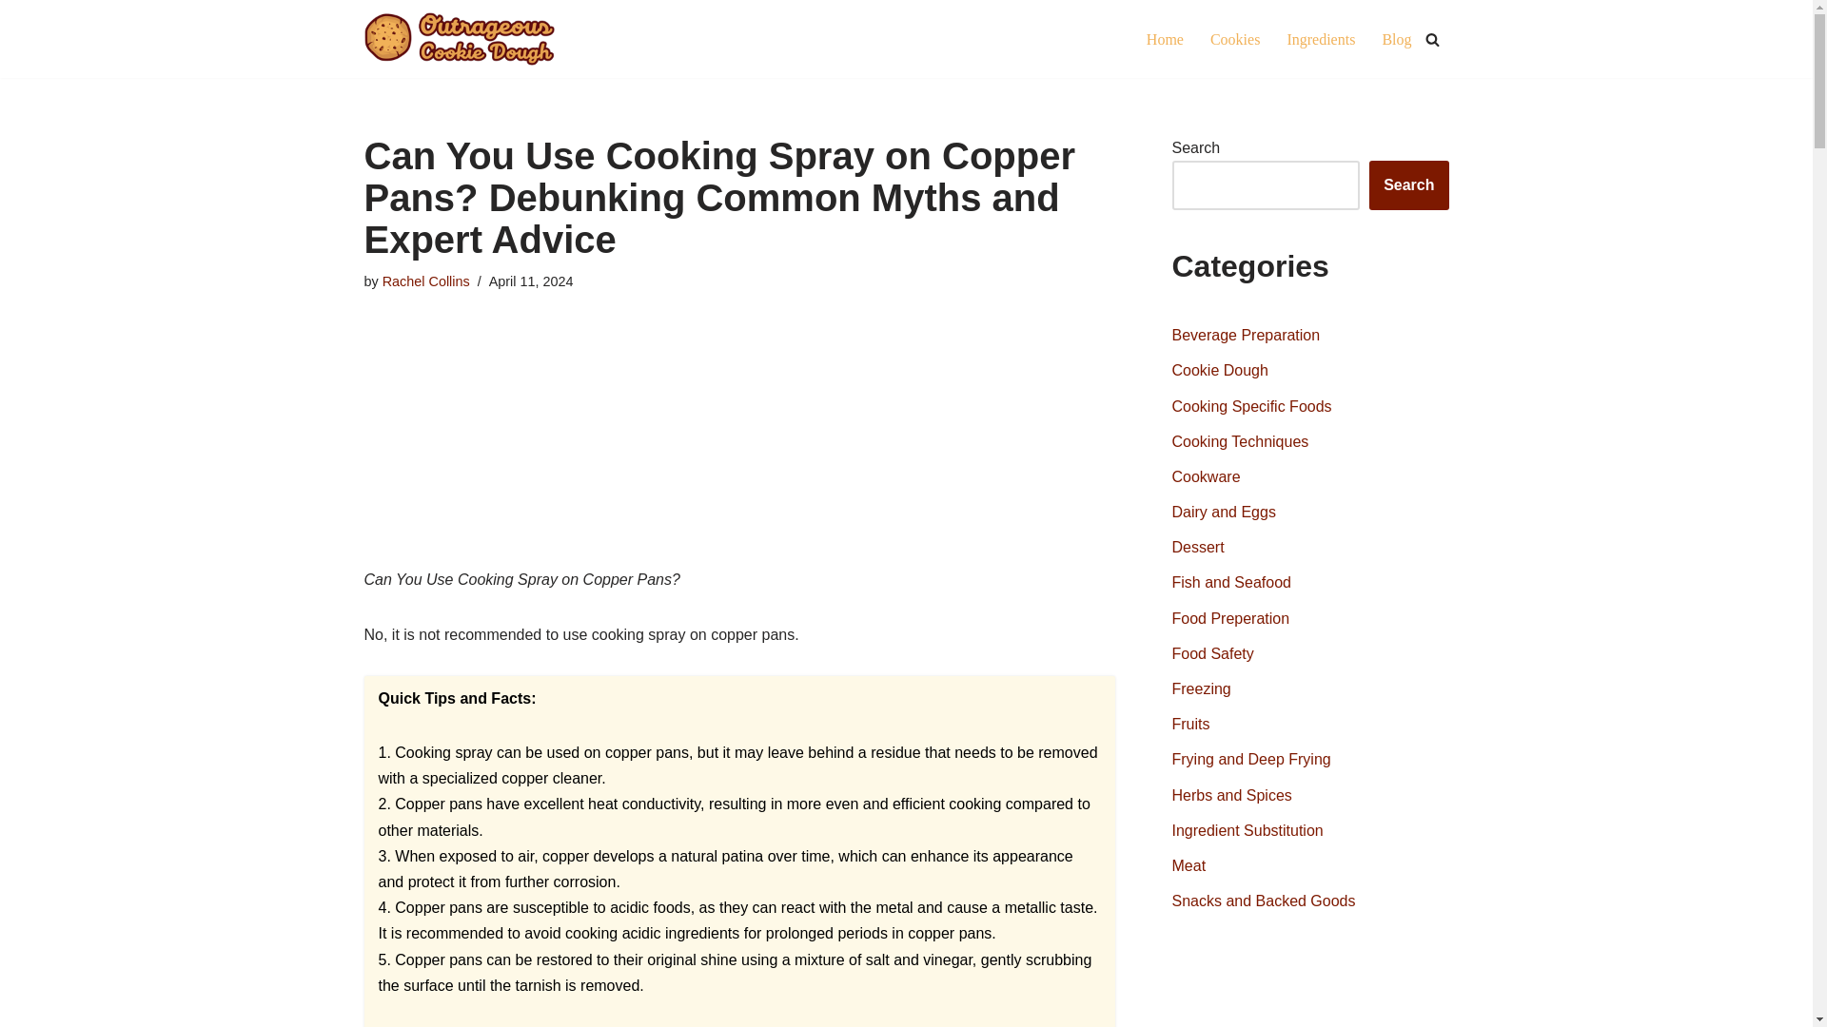 Image resolution: width=1827 pixels, height=1027 pixels. Describe the element at coordinates (1202, 688) in the screenshot. I see `Freezing` at that location.